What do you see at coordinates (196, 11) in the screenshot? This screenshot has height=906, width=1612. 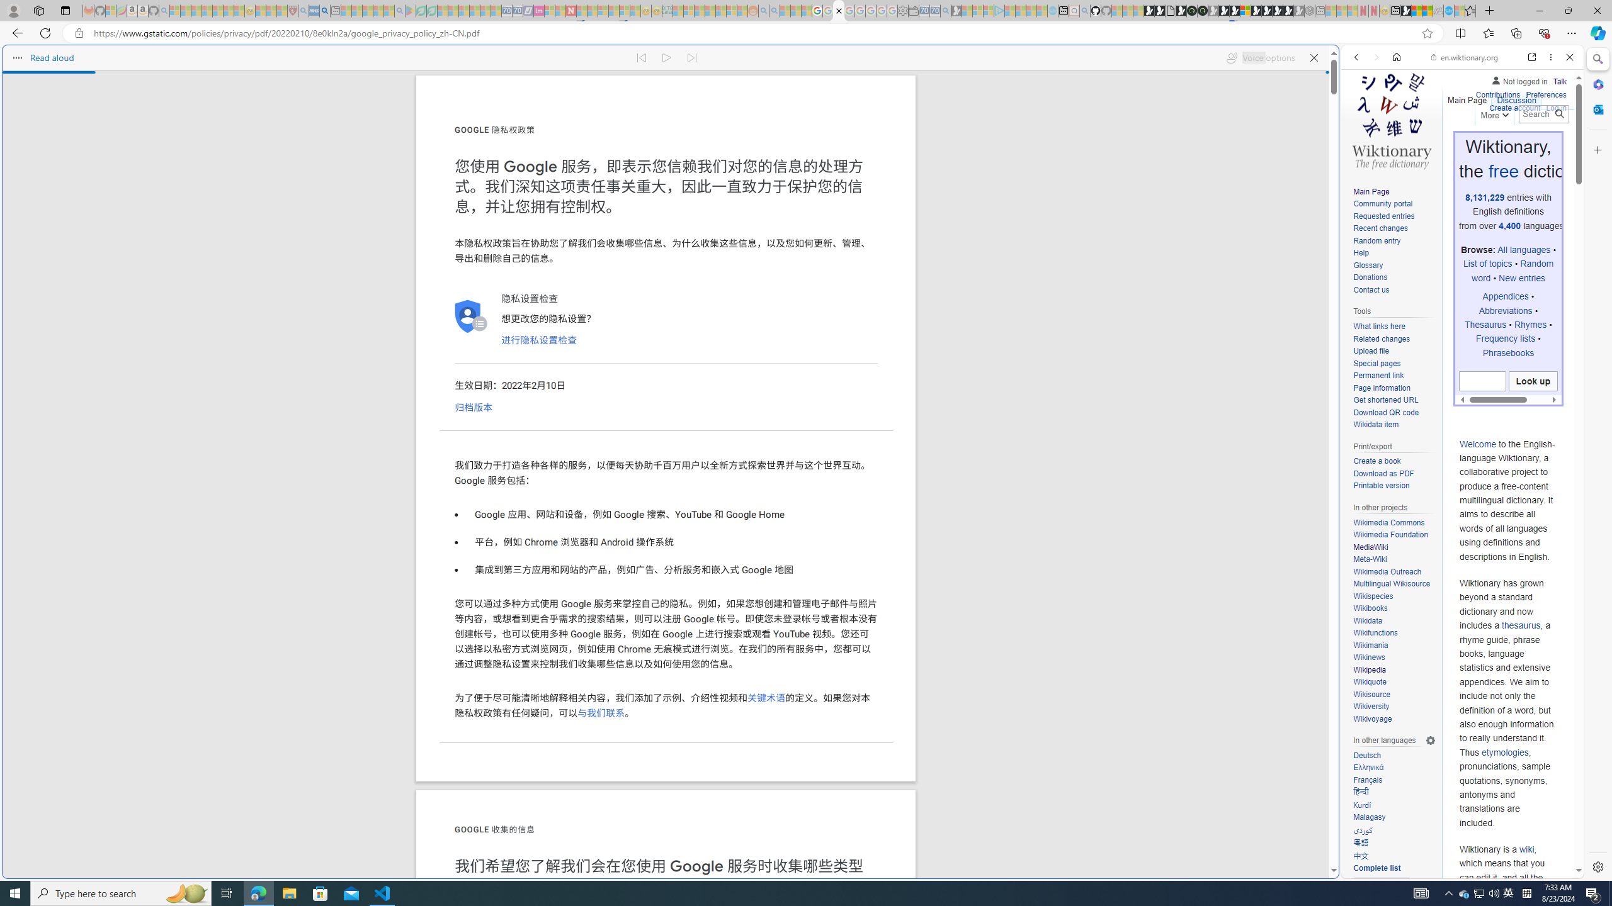 I see `The Weather Channel - MSN - Sleeping` at bounding box center [196, 11].